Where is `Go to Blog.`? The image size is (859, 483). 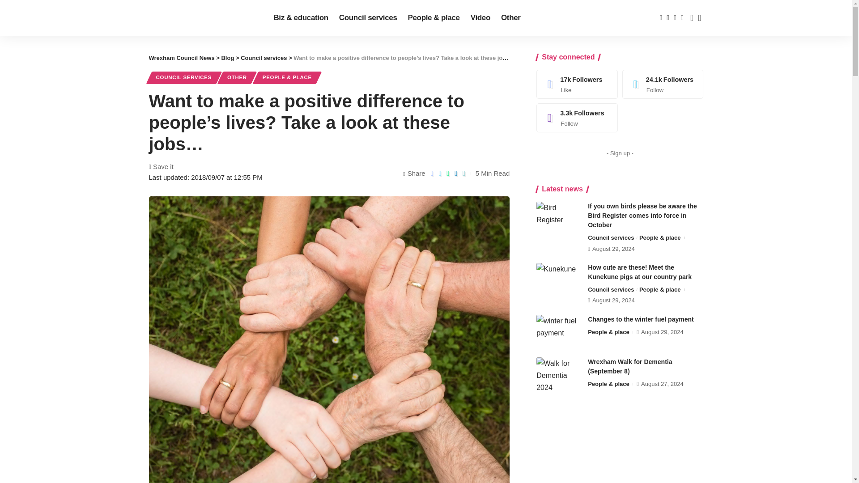
Go to Blog. is located at coordinates (227, 58).